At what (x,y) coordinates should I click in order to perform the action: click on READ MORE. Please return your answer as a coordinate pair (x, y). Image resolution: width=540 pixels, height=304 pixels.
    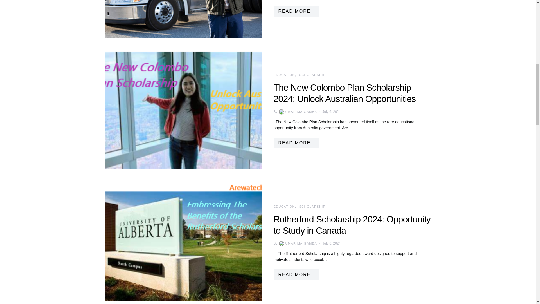
    Looking at the image, I should click on (296, 143).